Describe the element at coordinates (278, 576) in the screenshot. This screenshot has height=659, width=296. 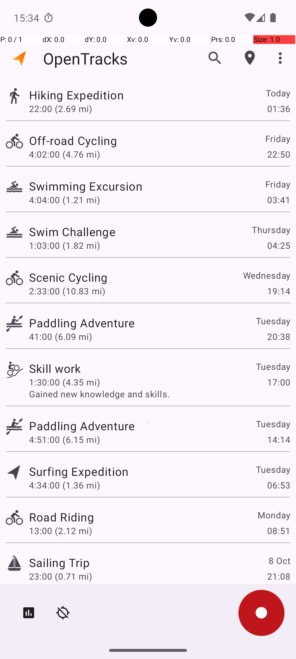
I see `21:08` at that location.